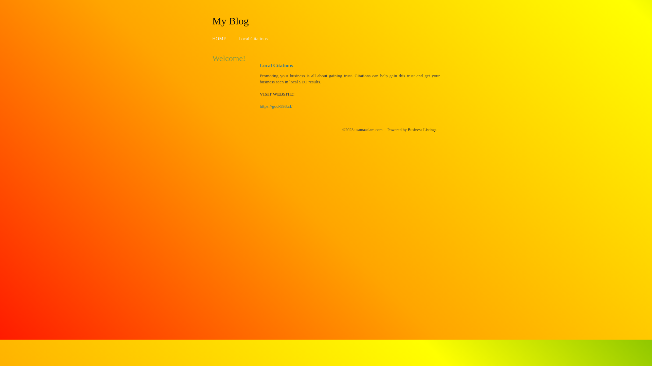  What do you see at coordinates (253, 39) in the screenshot?
I see `Local Citations` at bounding box center [253, 39].